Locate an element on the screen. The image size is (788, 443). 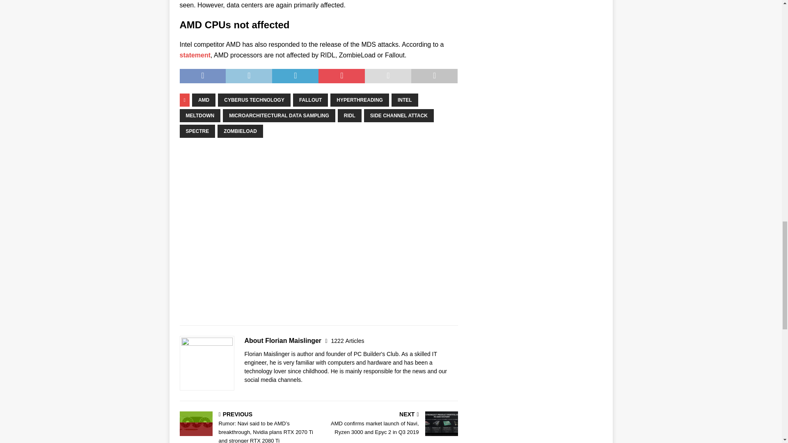
CYBERUS TECHNOLOGY is located at coordinates (254, 100).